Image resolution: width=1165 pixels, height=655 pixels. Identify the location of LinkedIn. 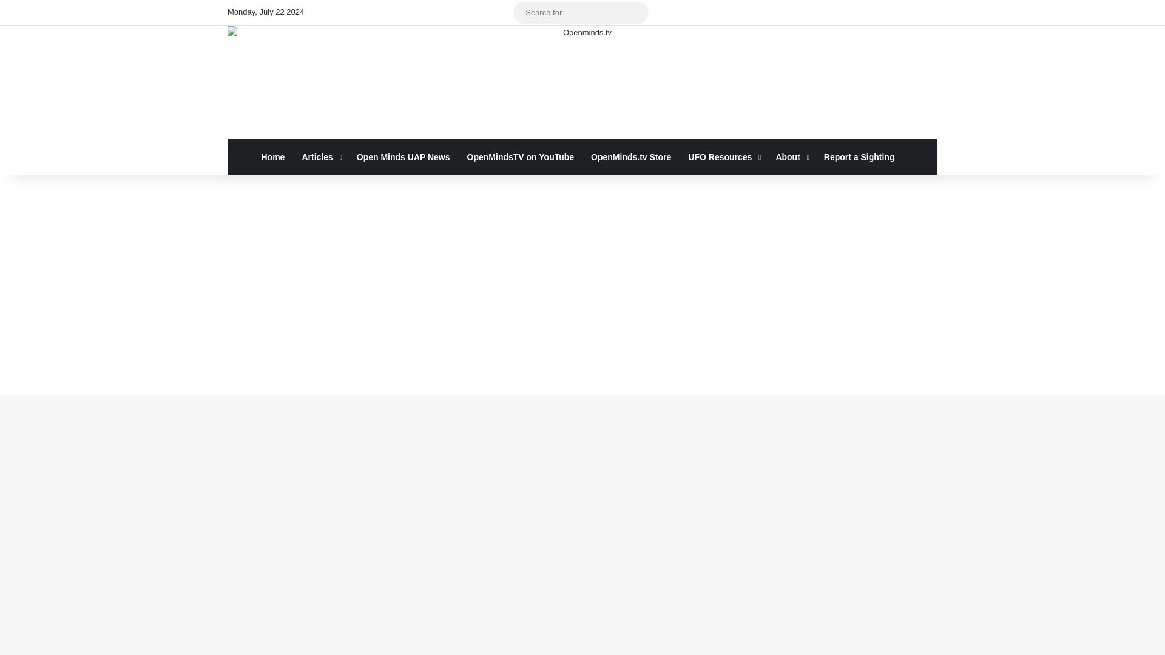
(359, 13).